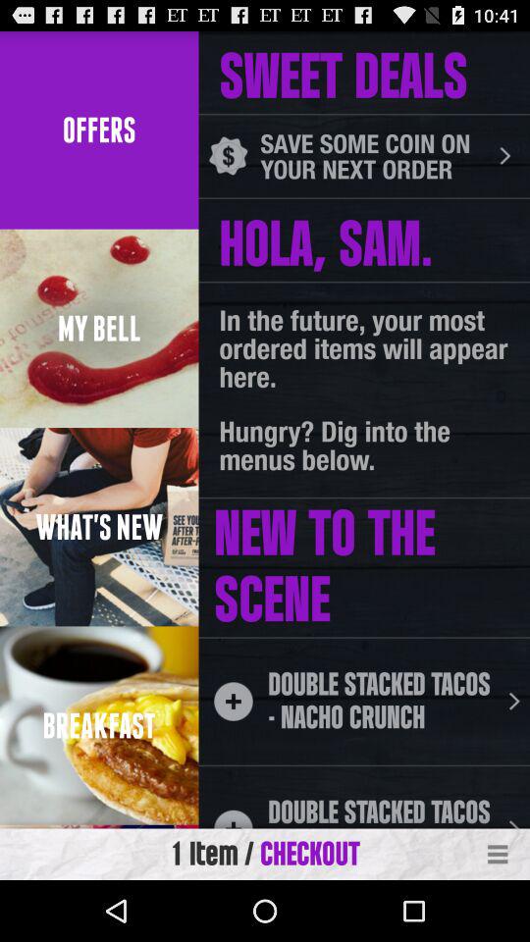 The width and height of the screenshot is (530, 942). Describe the element at coordinates (234, 702) in the screenshot. I see `click on the plus icon which is next to double stacked tacos nacho crunch` at that location.